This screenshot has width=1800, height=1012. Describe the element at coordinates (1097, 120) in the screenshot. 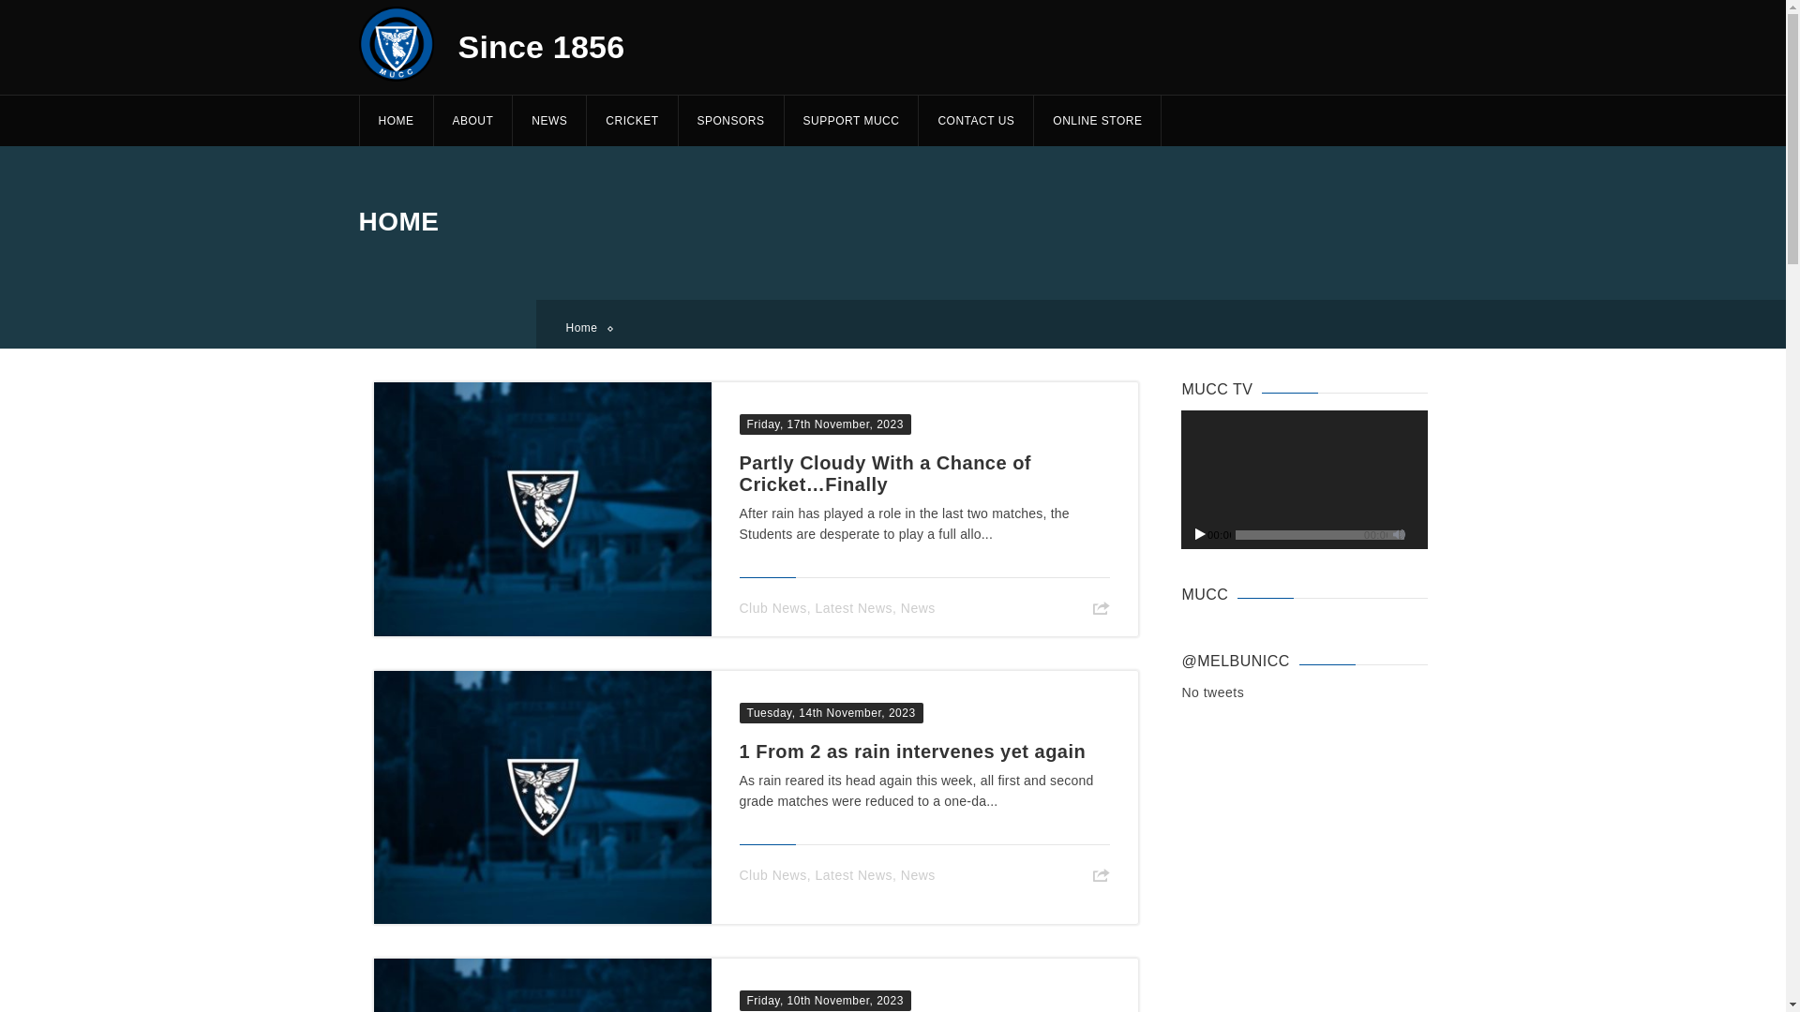

I see `ONLINE STORE` at that location.